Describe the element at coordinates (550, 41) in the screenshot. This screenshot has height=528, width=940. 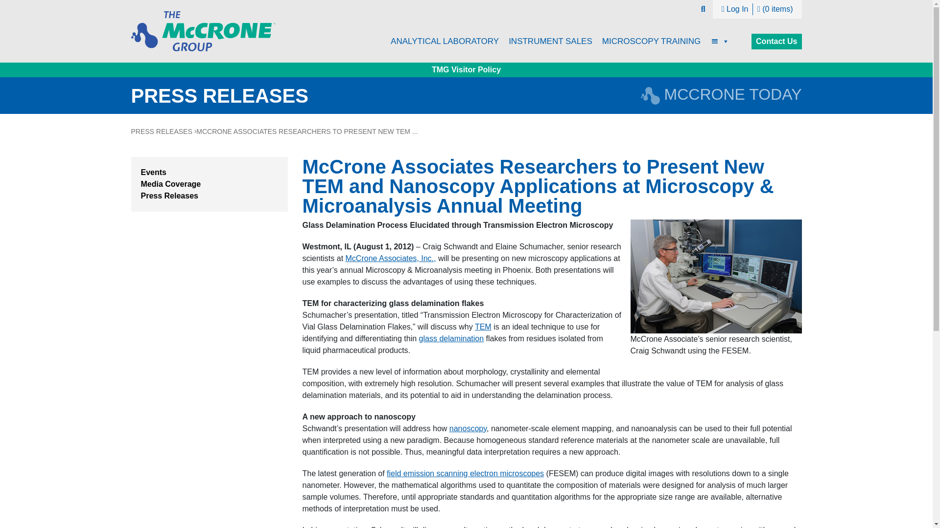
I see `INSTRUMENT SALES` at that location.